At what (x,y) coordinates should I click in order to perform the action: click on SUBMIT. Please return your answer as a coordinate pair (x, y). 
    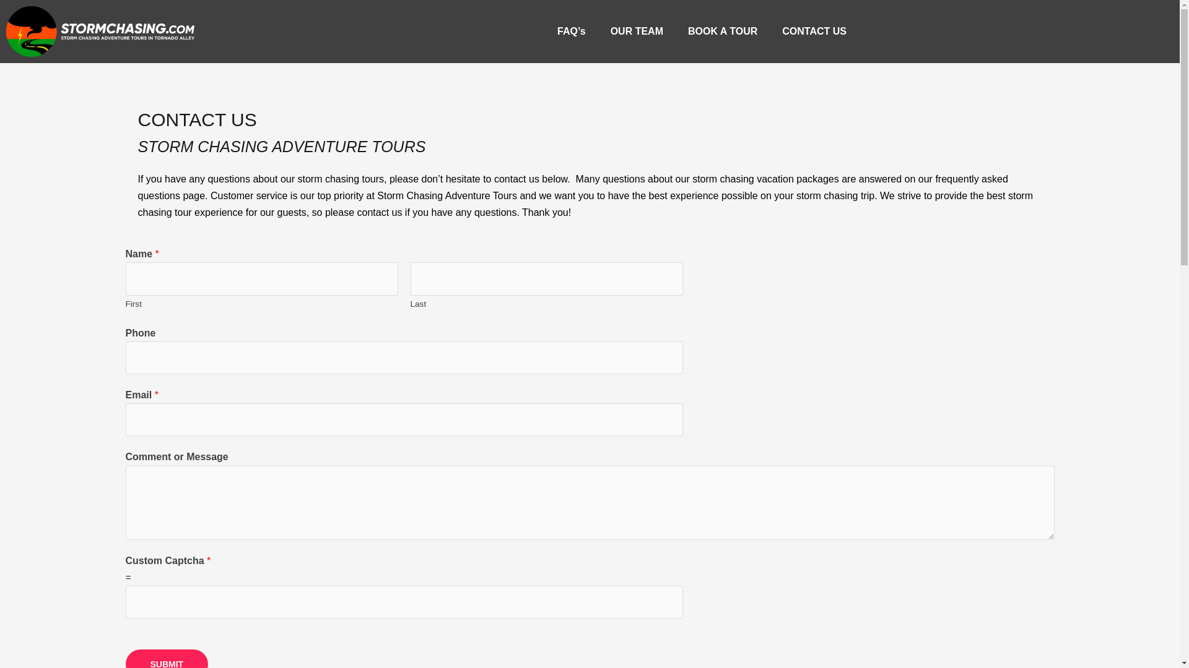
    Looking at the image, I should click on (166, 658).